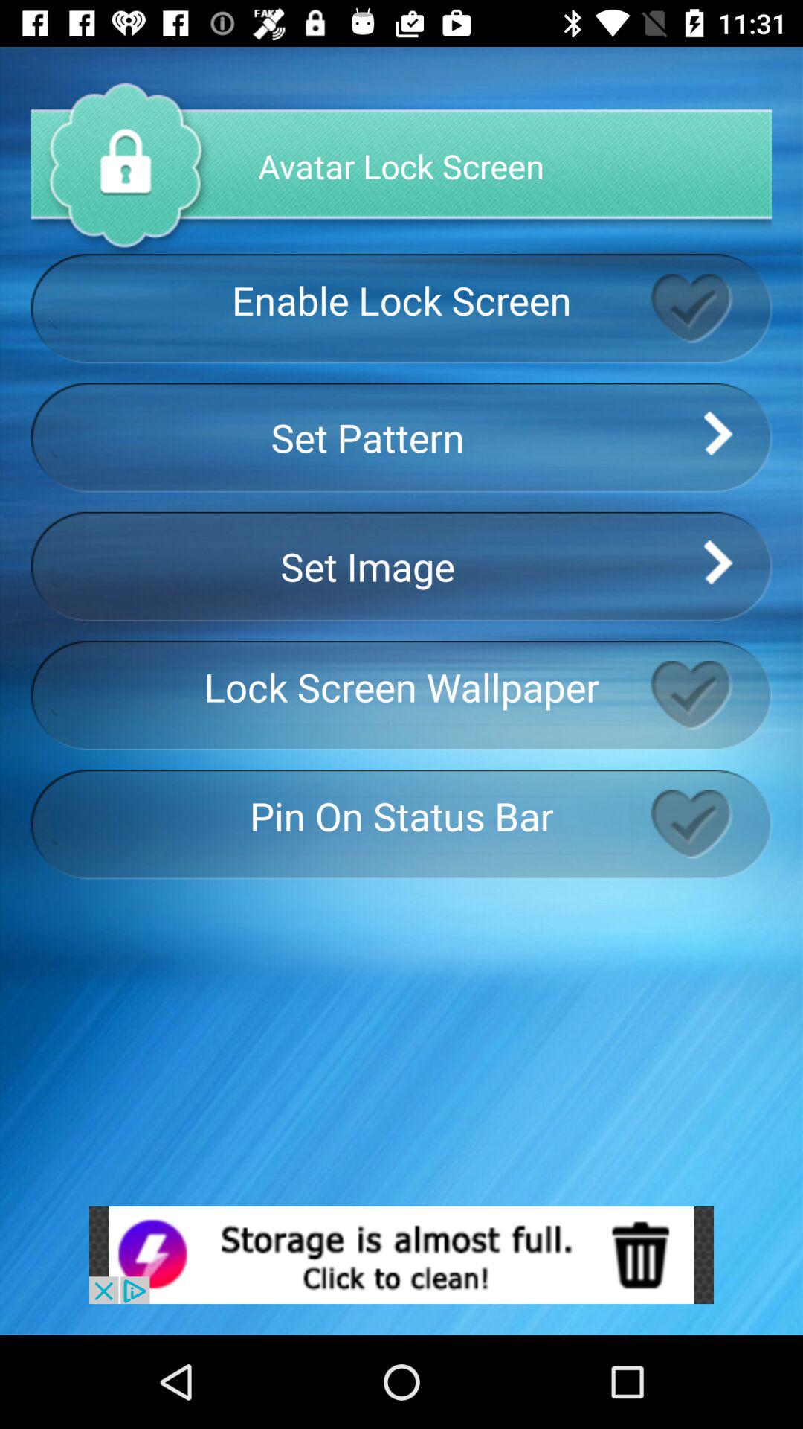 Image resolution: width=803 pixels, height=1429 pixels. Describe the element at coordinates (711, 695) in the screenshot. I see `click the tick box` at that location.